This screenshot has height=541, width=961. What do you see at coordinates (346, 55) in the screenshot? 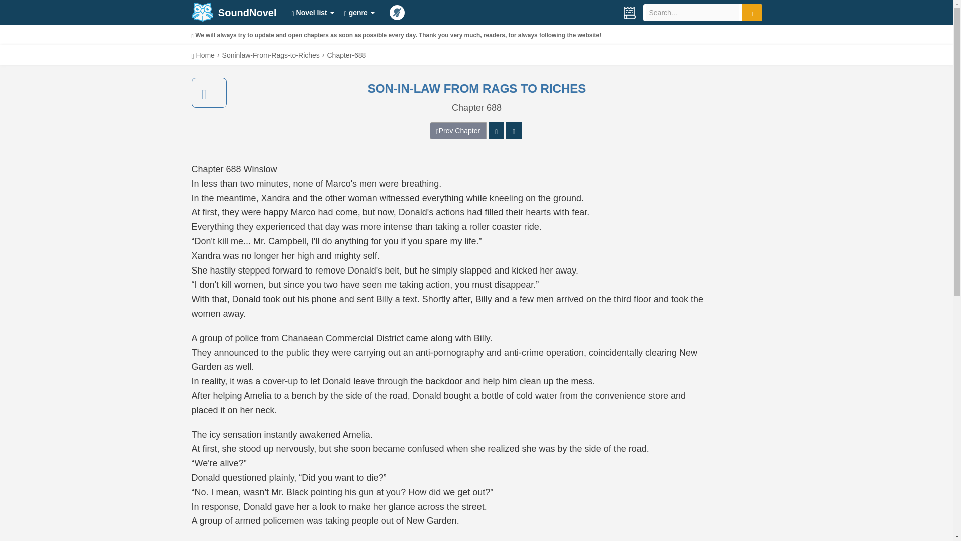
I see `Chapter-688` at bounding box center [346, 55].